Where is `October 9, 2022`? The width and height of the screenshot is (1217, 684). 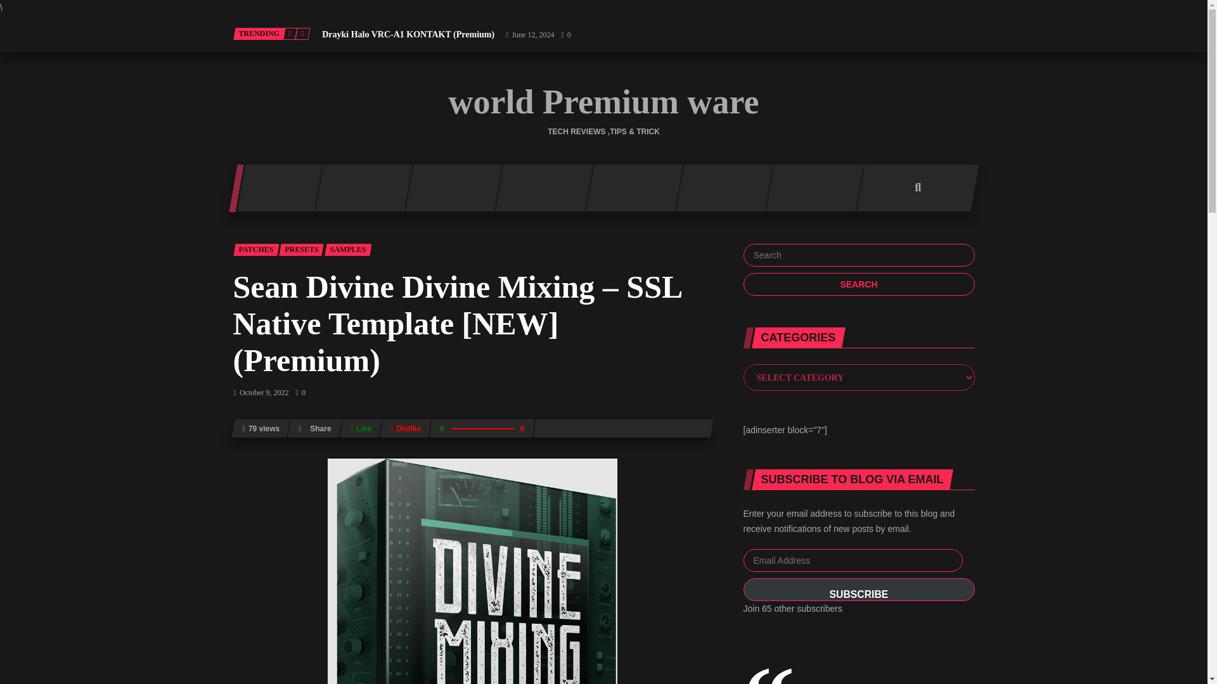 October 9, 2022 is located at coordinates (261, 393).